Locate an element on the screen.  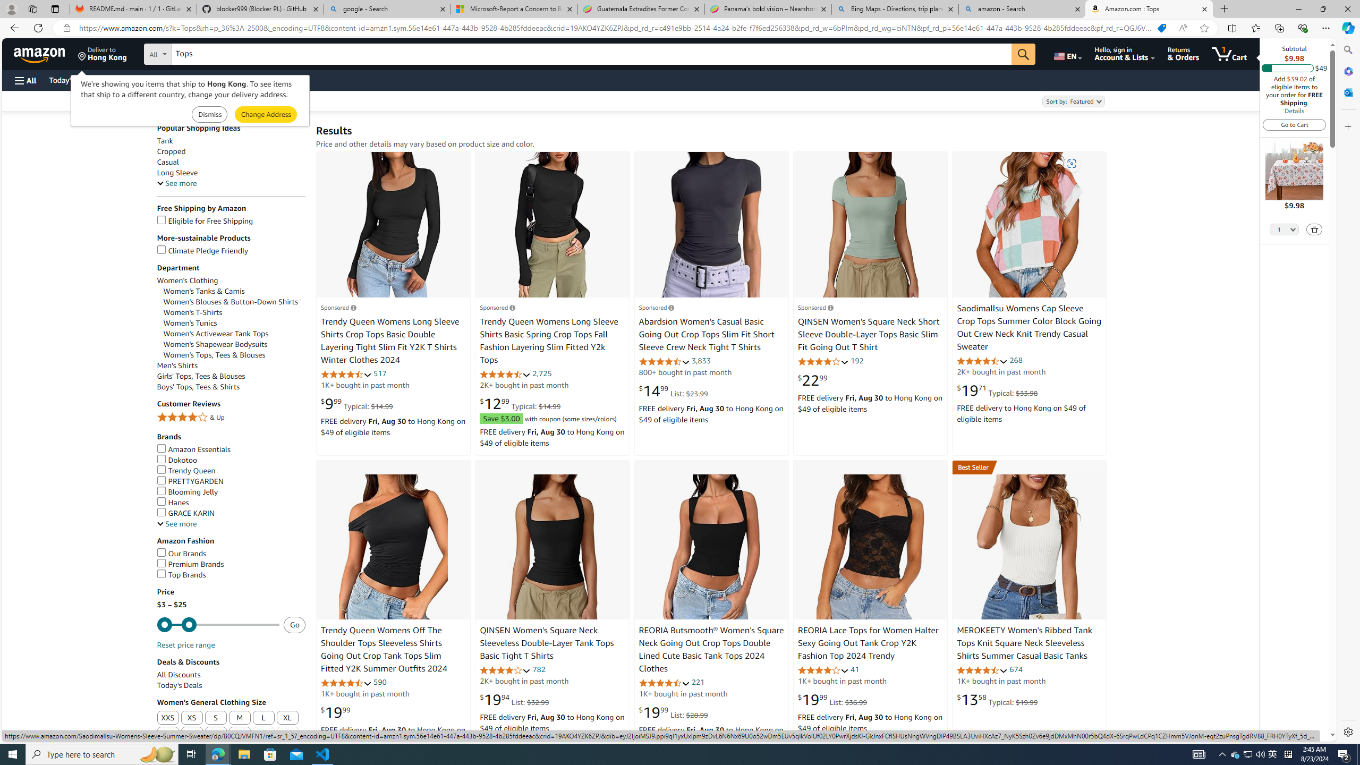
Dokotoo is located at coordinates (176, 460).